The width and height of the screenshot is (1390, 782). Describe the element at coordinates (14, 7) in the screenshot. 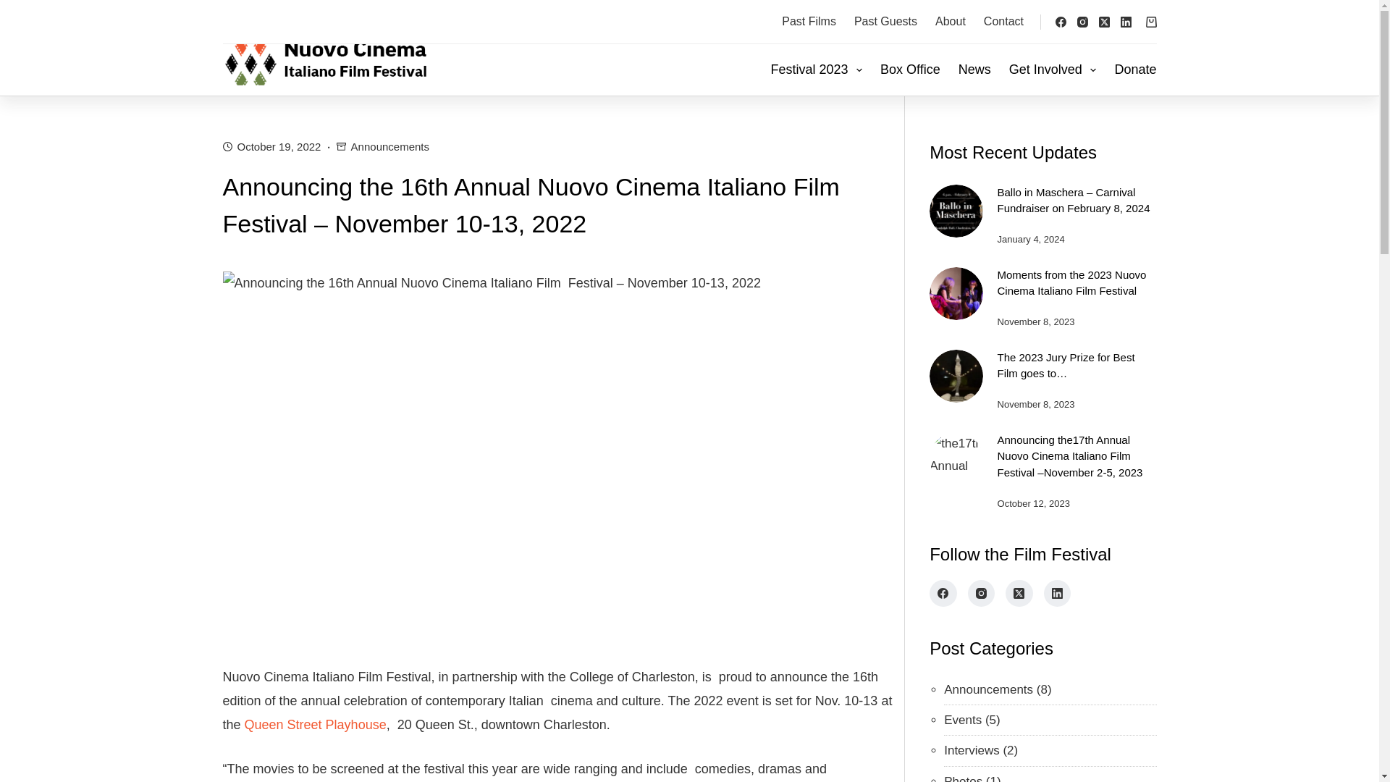

I see `Skip to content` at that location.